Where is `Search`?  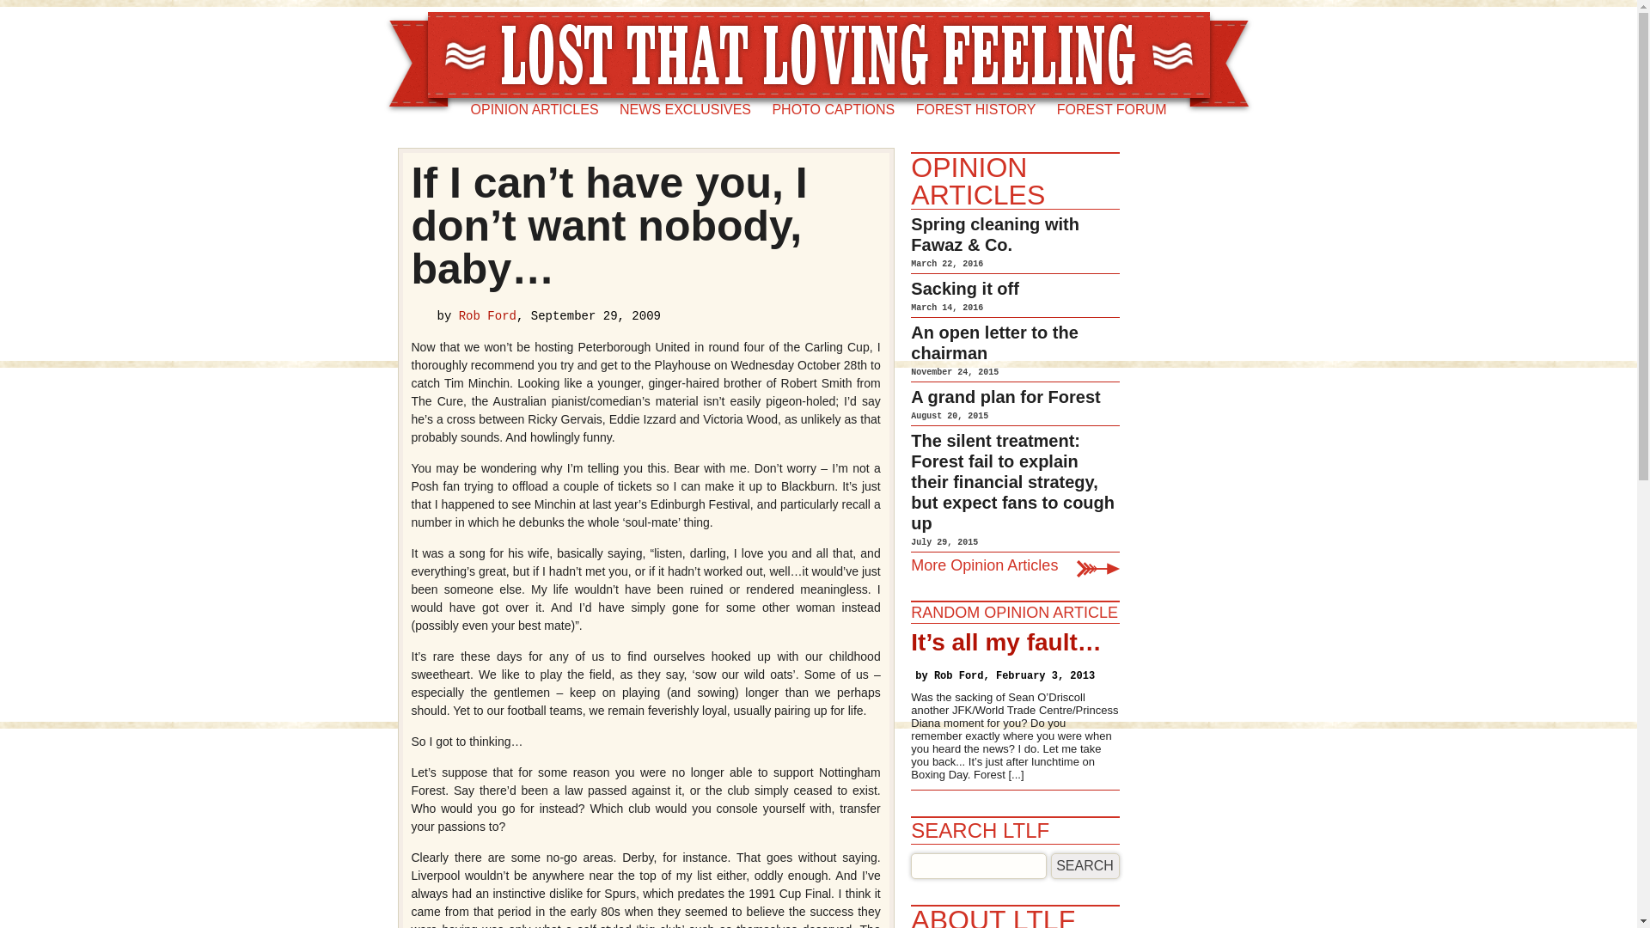
Search is located at coordinates (1085, 865).